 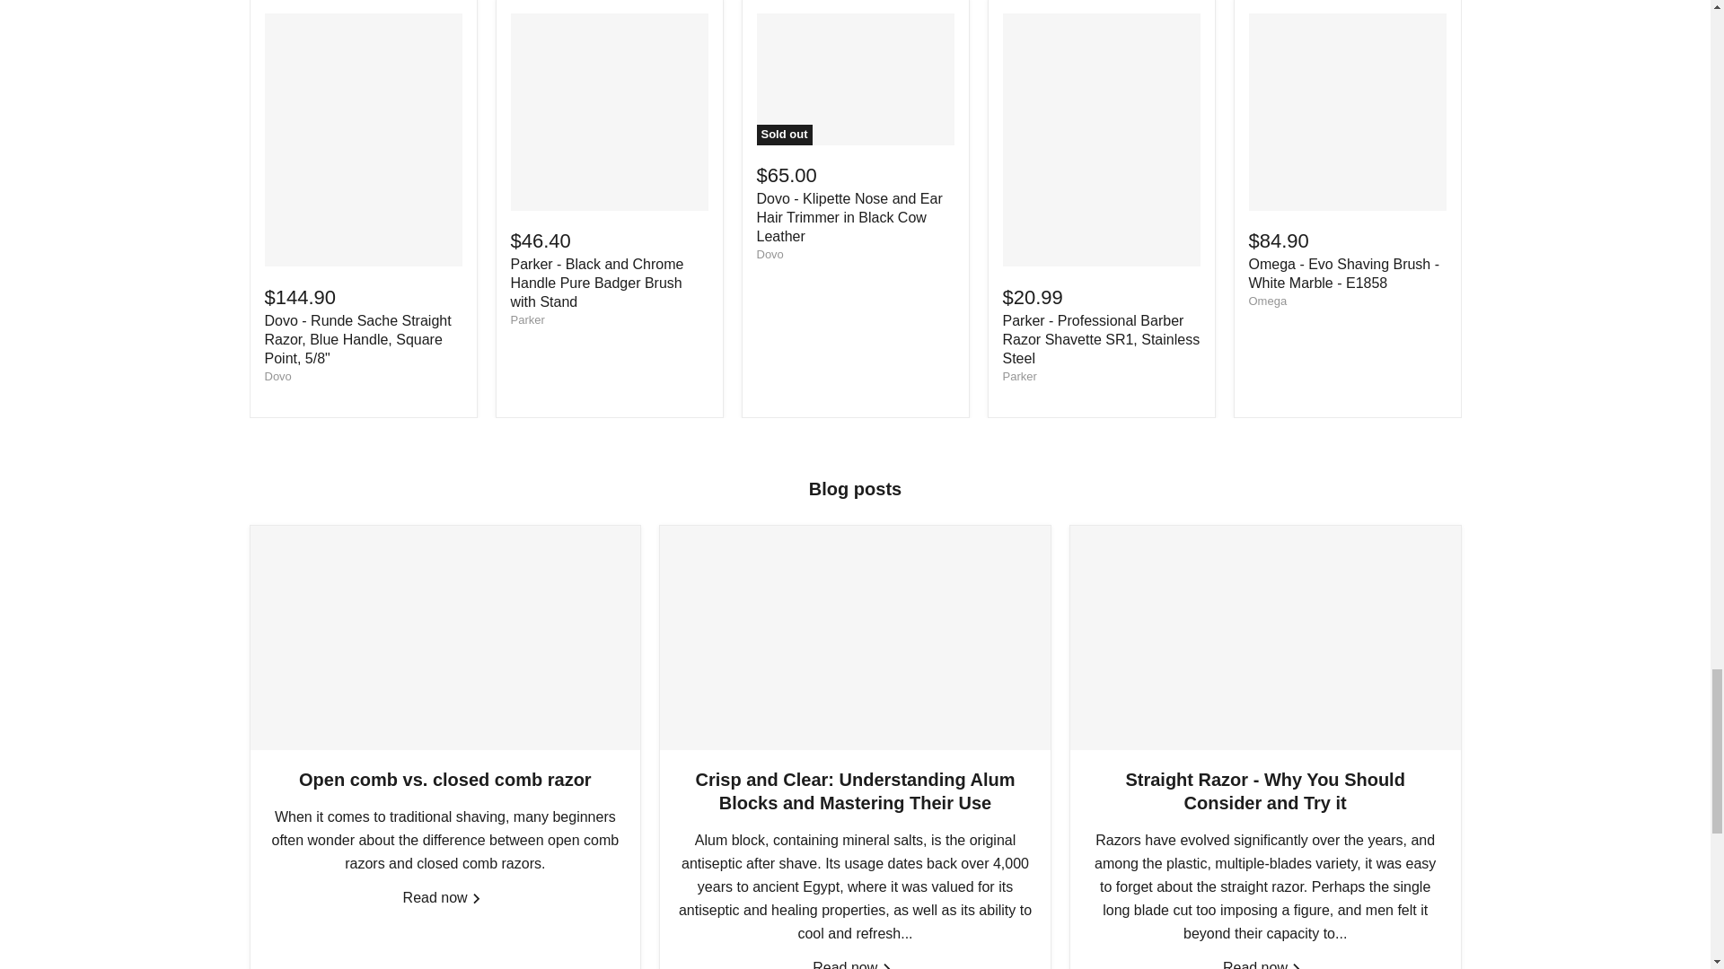 What do you see at coordinates (527, 319) in the screenshot?
I see `Parker` at bounding box center [527, 319].